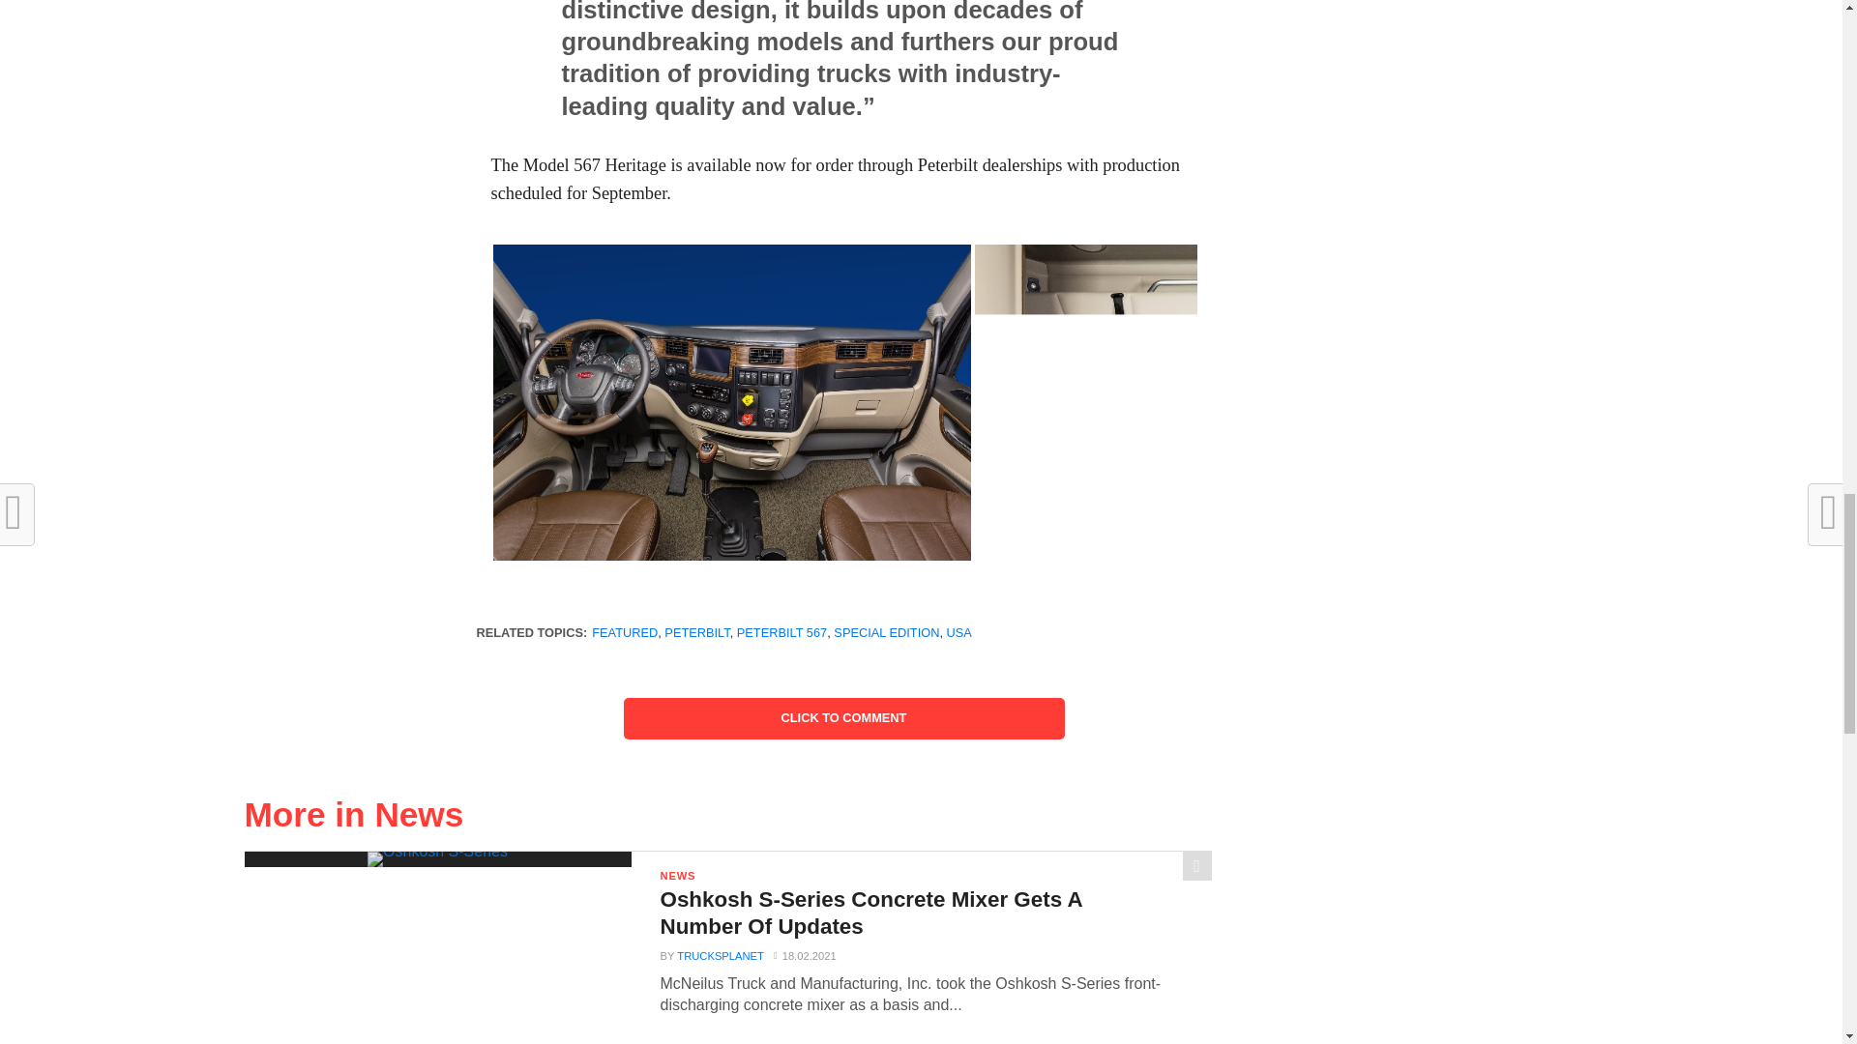  What do you see at coordinates (886, 632) in the screenshot?
I see `SPECIAL EDITION` at bounding box center [886, 632].